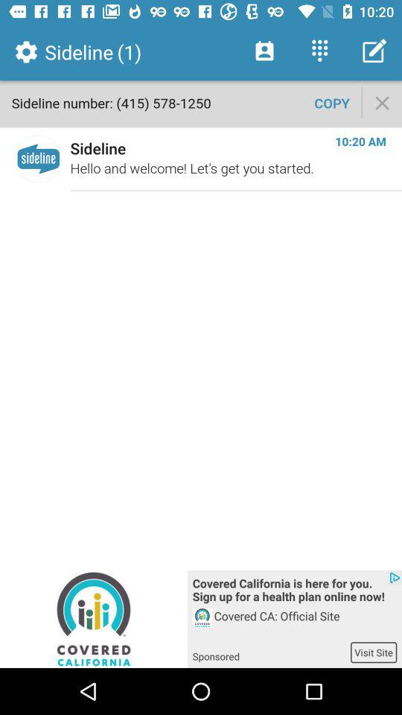 The width and height of the screenshot is (402, 715). What do you see at coordinates (305, 624) in the screenshot?
I see `choose app above the sponsored item` at bounding box center [305, 624].